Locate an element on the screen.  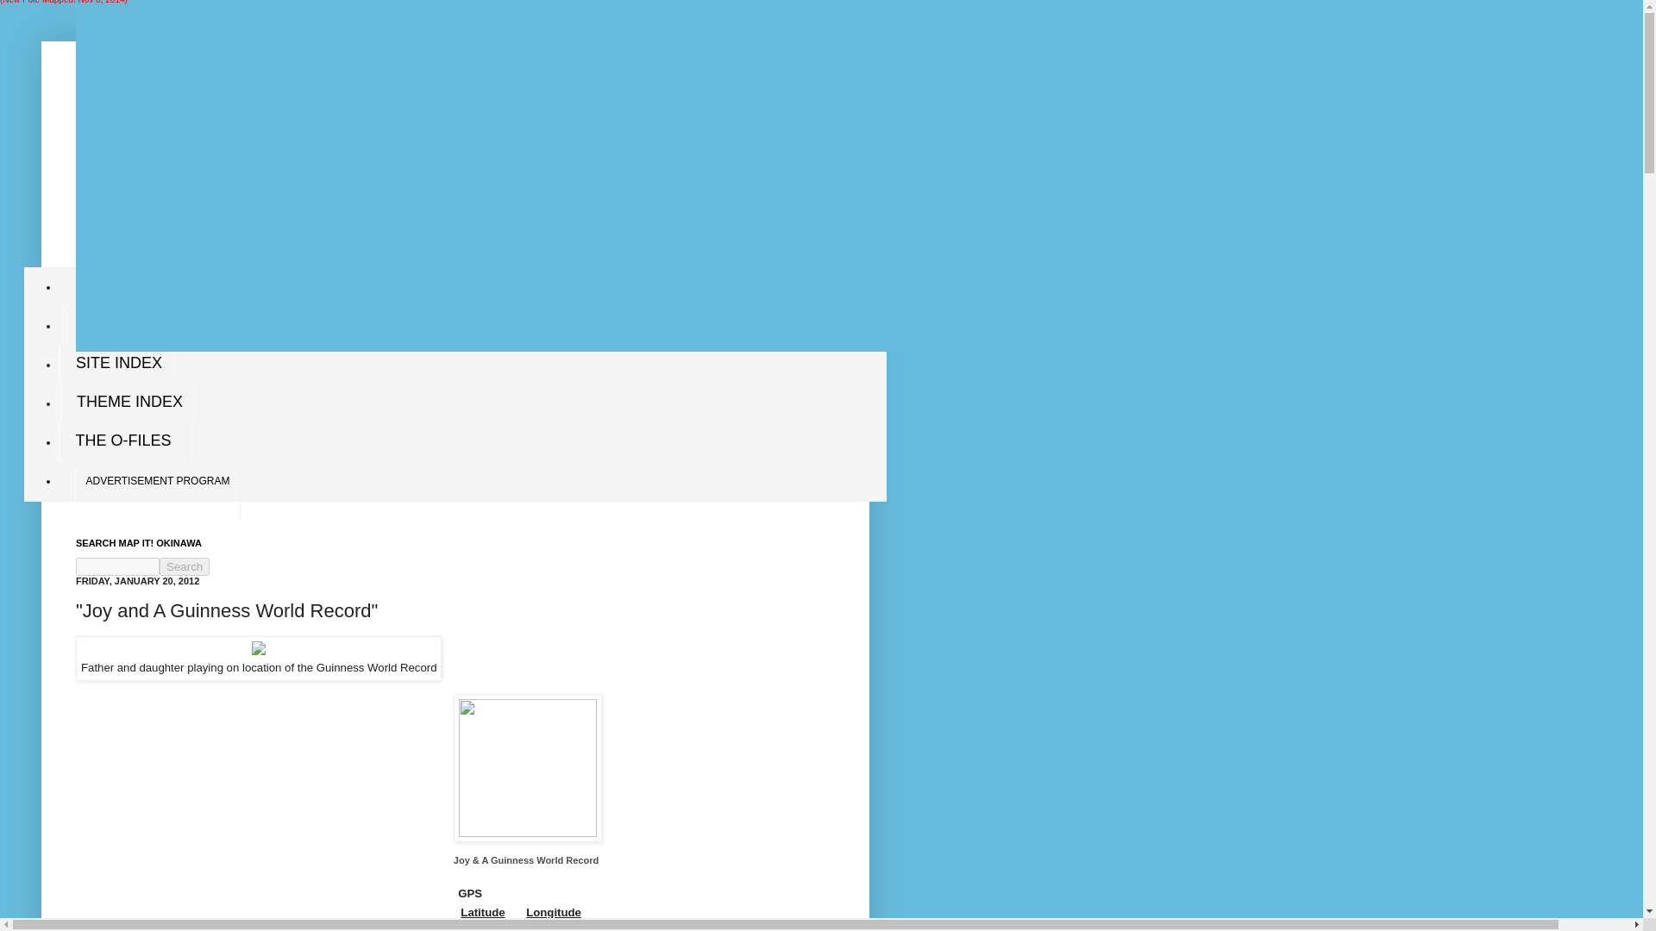
Map It! Okinawa is located at coordinates (260, 135).